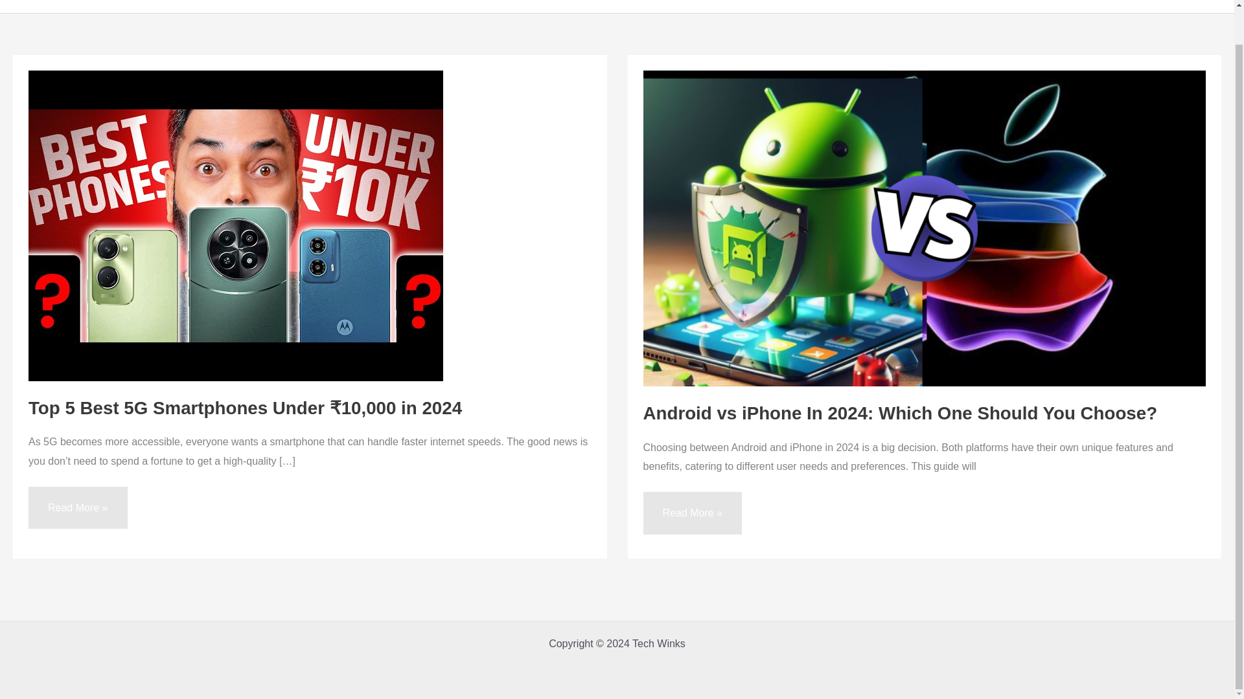 This screenshot has height=699, width=1244. What do you see at coordinates (1062, 5) in the screenshot?
I see `Organic Tricks` at bounding box center [1062, 5].